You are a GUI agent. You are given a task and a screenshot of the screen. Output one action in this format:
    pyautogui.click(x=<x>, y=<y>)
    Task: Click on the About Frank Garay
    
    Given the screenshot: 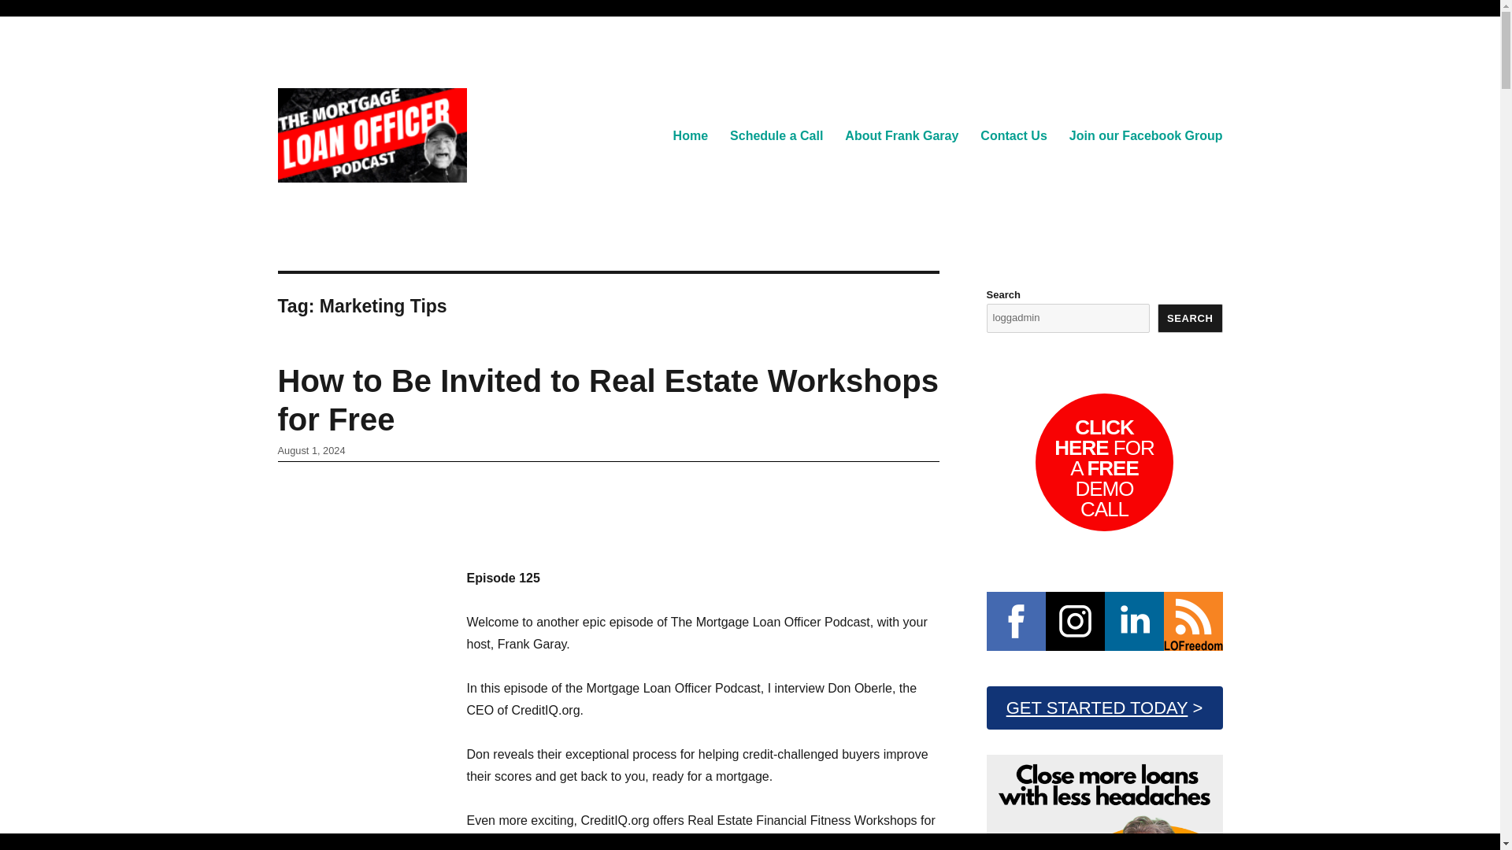 What is the action you would take?
    pyautogui.click(x=901, y=135)
    